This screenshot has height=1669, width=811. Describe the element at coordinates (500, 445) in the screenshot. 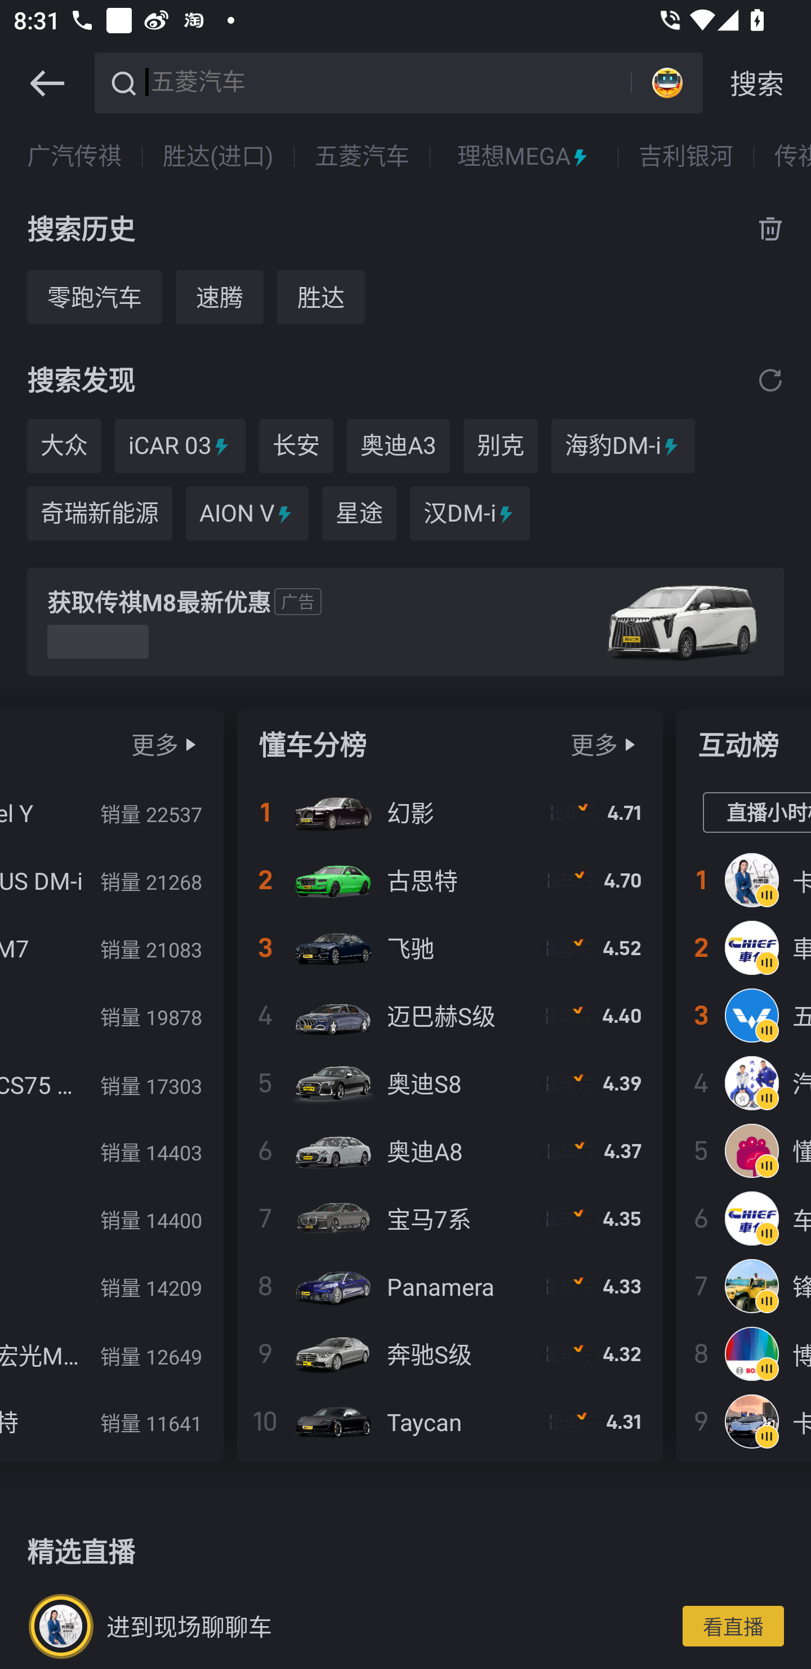

I see `别克` at that location.